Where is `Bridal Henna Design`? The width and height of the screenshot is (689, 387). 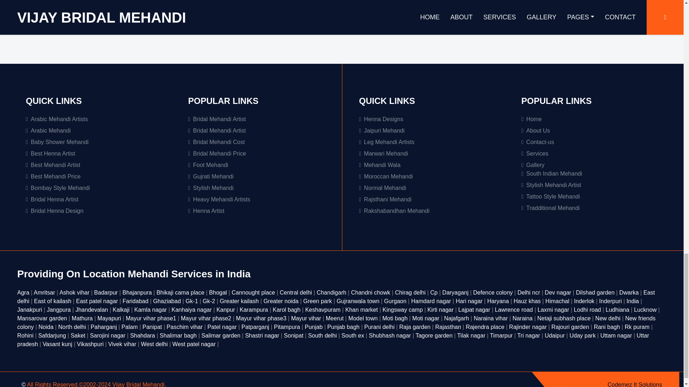
Bridal Henna Design is located at coordinates (98, 211).